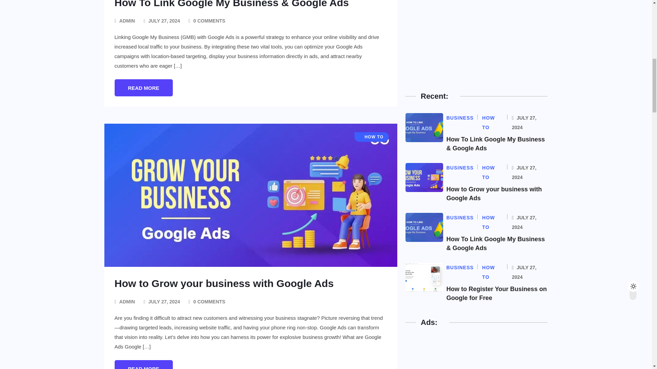  What do you see at coordinates (496, 293) in the screenshot?
I see `How to Register Your Business on Google for Free` at bounding box center [496, 293].